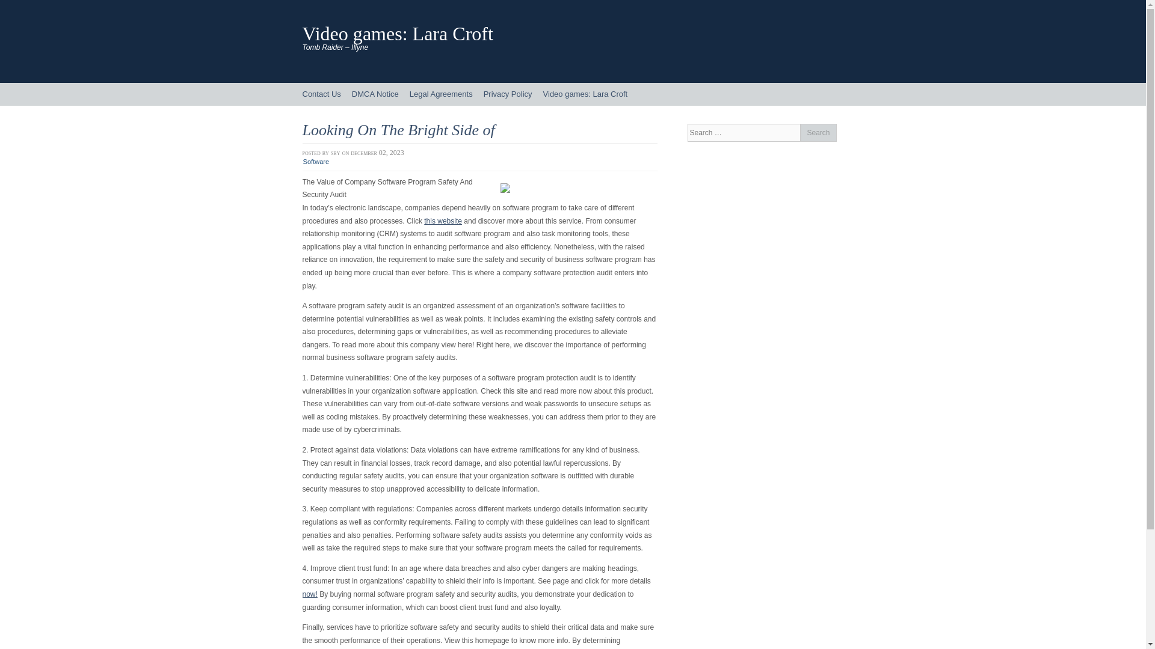 The width and height of the screenshot is (1155, 649). What do you see at coordinates (309, 594) in the screenshot?
I see `now!` at bounding box center [309, 594].